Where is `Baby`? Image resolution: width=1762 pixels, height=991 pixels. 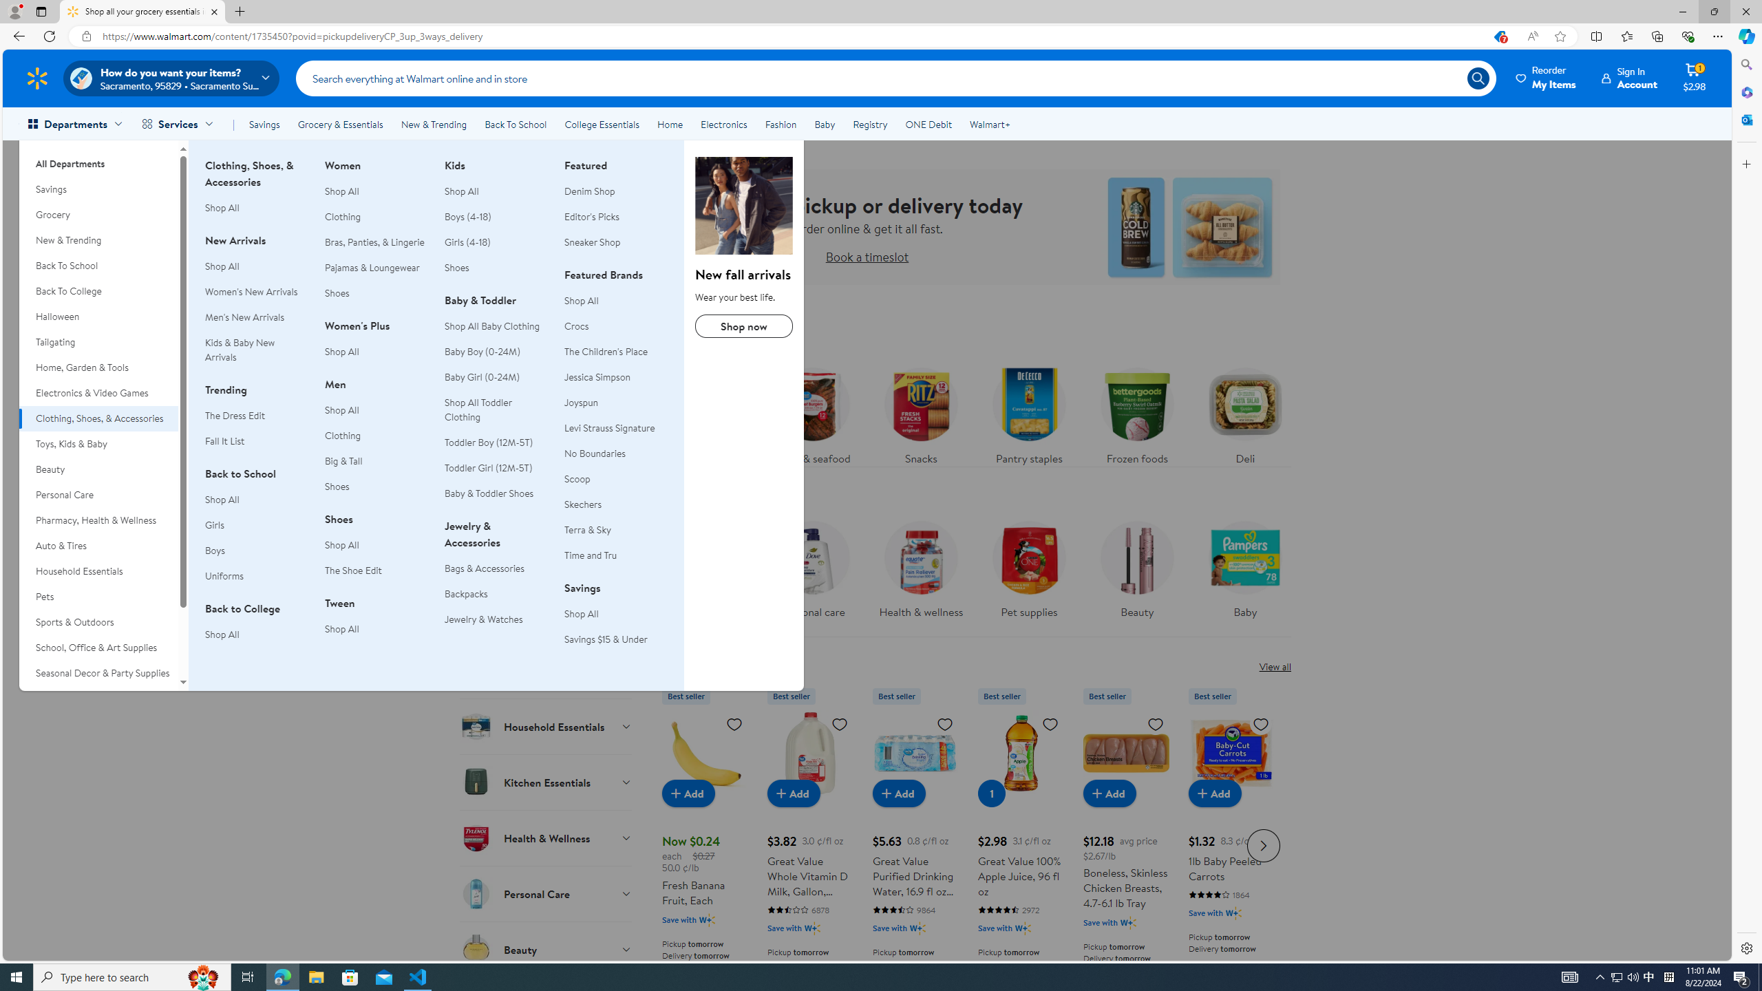 Baby is located at coordinates (1246, 574).